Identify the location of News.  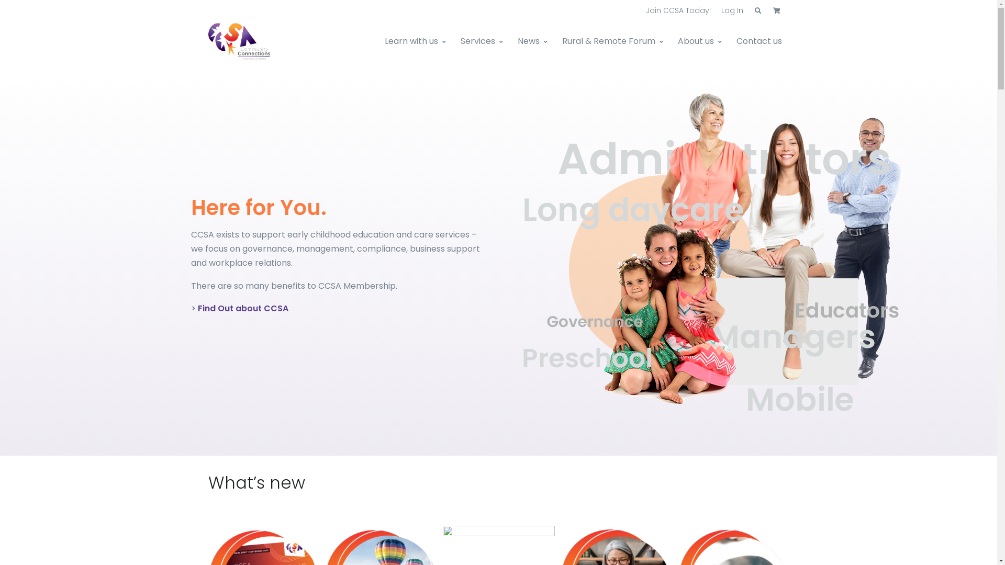
(532, 41).